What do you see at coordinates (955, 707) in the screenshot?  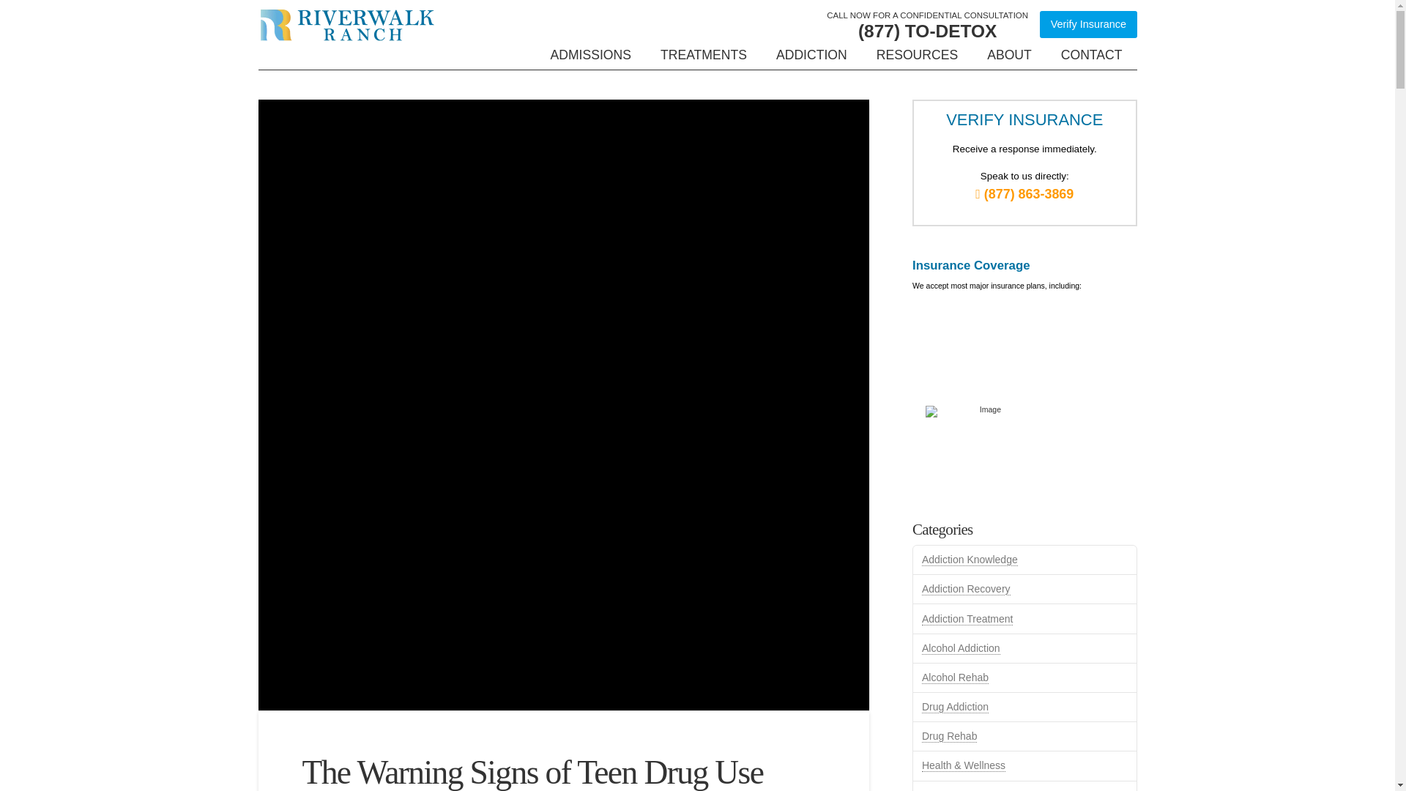 I see `Drug Addiction` at bounding box center [955, 707].